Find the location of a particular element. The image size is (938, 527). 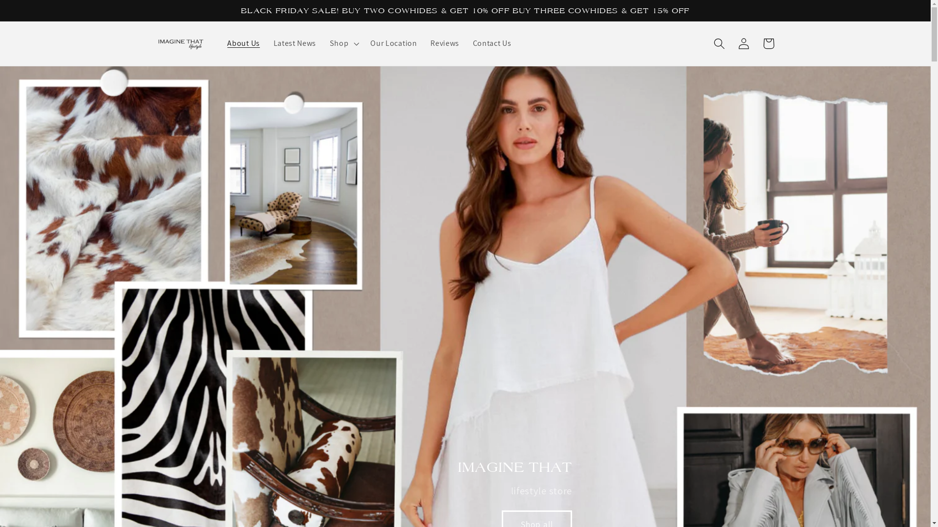

Cart is located at coordinates (769, 44).